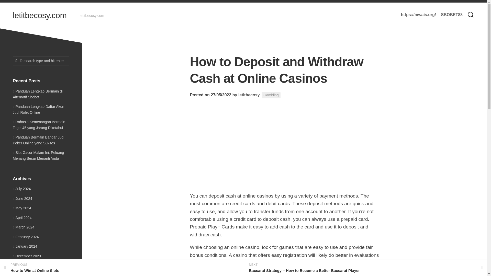 The width and height of the screenshot is (491, 276). I want to click on October 2023, so click(25, 274).